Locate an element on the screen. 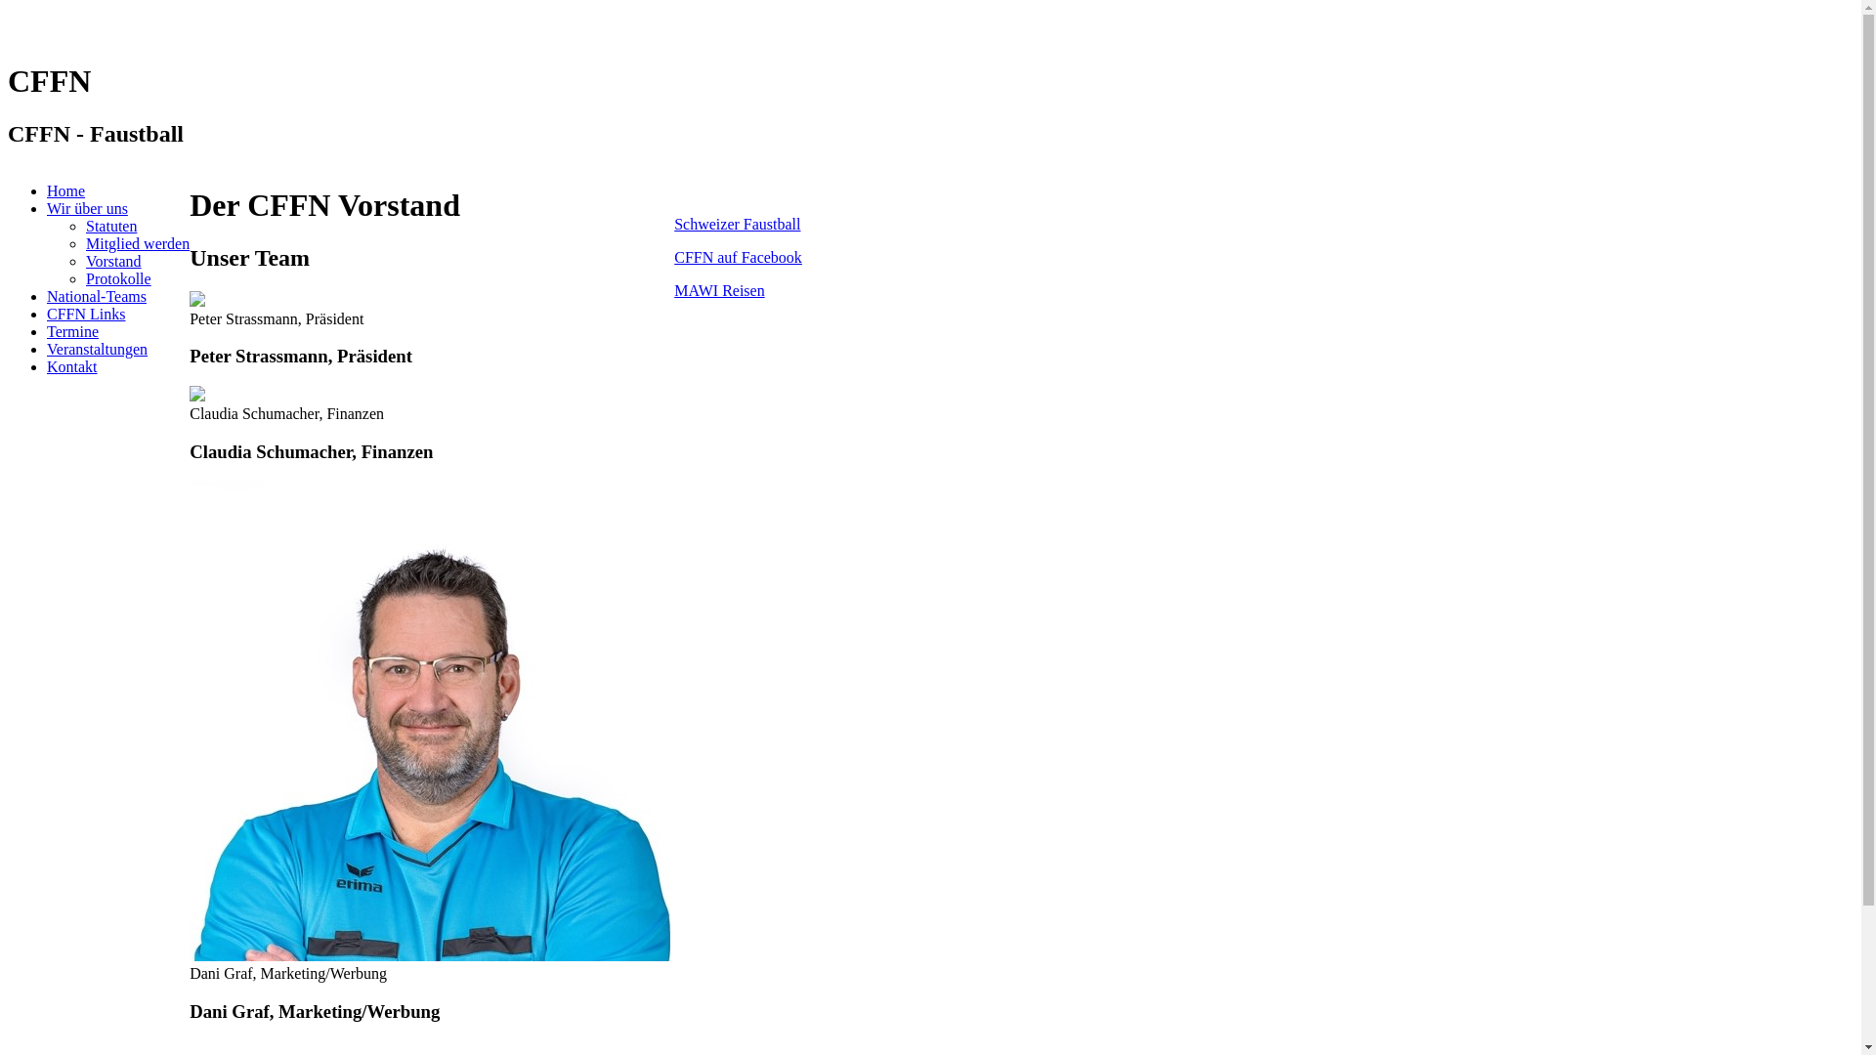 The image size is (1876, 1055). Veranstaltungen is located at coordinates (98, 350).